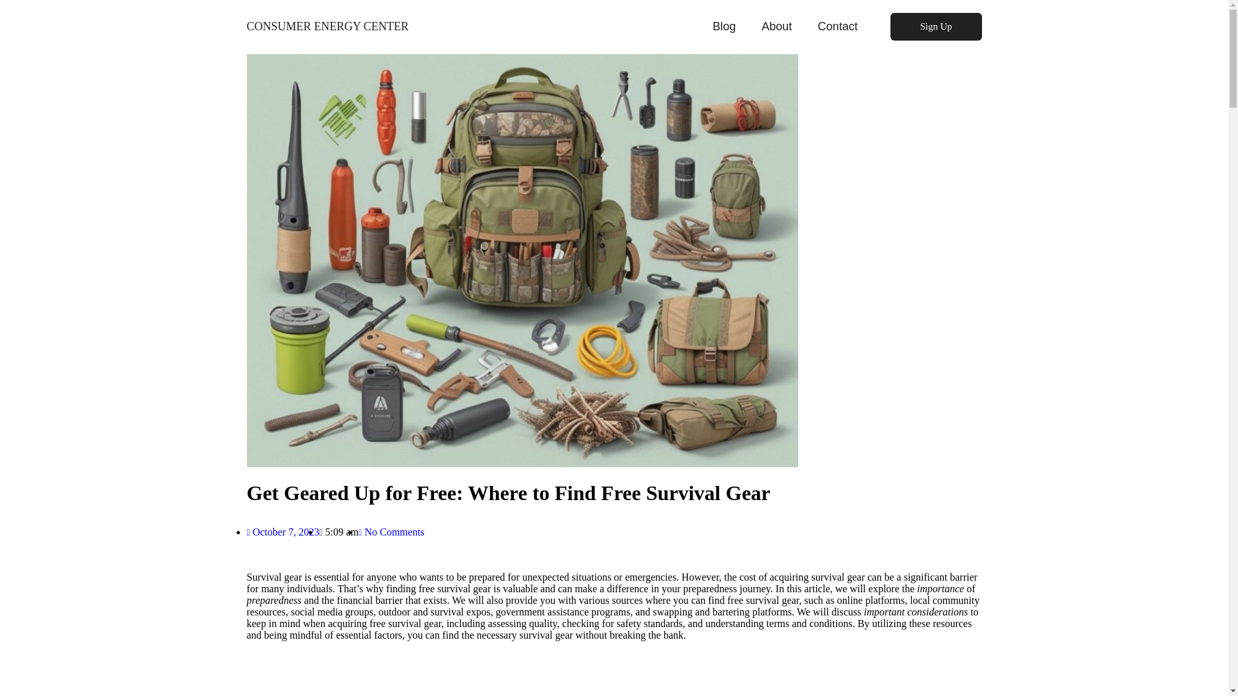 The image size is (1238, 696). What do you see at coordinates (508, 493) in the screenshot?
I see `Get Geared Up for Free: Where to Find Free Survival Gear` at bounding box center [508, 493].